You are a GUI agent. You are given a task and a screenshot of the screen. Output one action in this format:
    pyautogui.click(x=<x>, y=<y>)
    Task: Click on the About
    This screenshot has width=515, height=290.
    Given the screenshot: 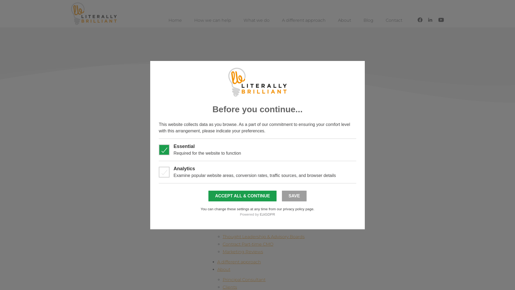 What is the action you would take?
    pyautogui.click(x=224, y=270)
    